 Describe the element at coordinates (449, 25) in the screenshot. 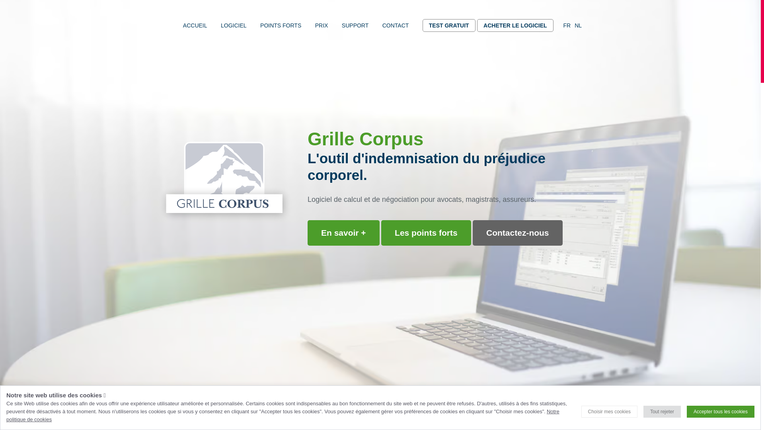

I see `TEST GRATUIT` at that location.